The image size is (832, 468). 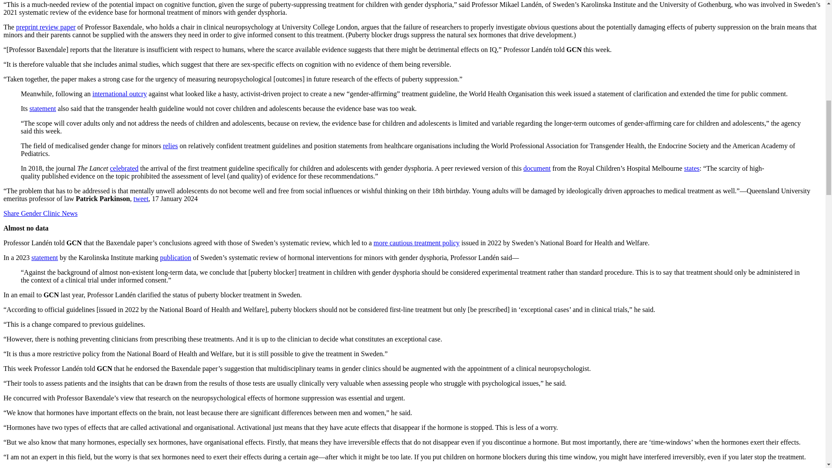 I want to click on relies, so click(x=170, y=146).